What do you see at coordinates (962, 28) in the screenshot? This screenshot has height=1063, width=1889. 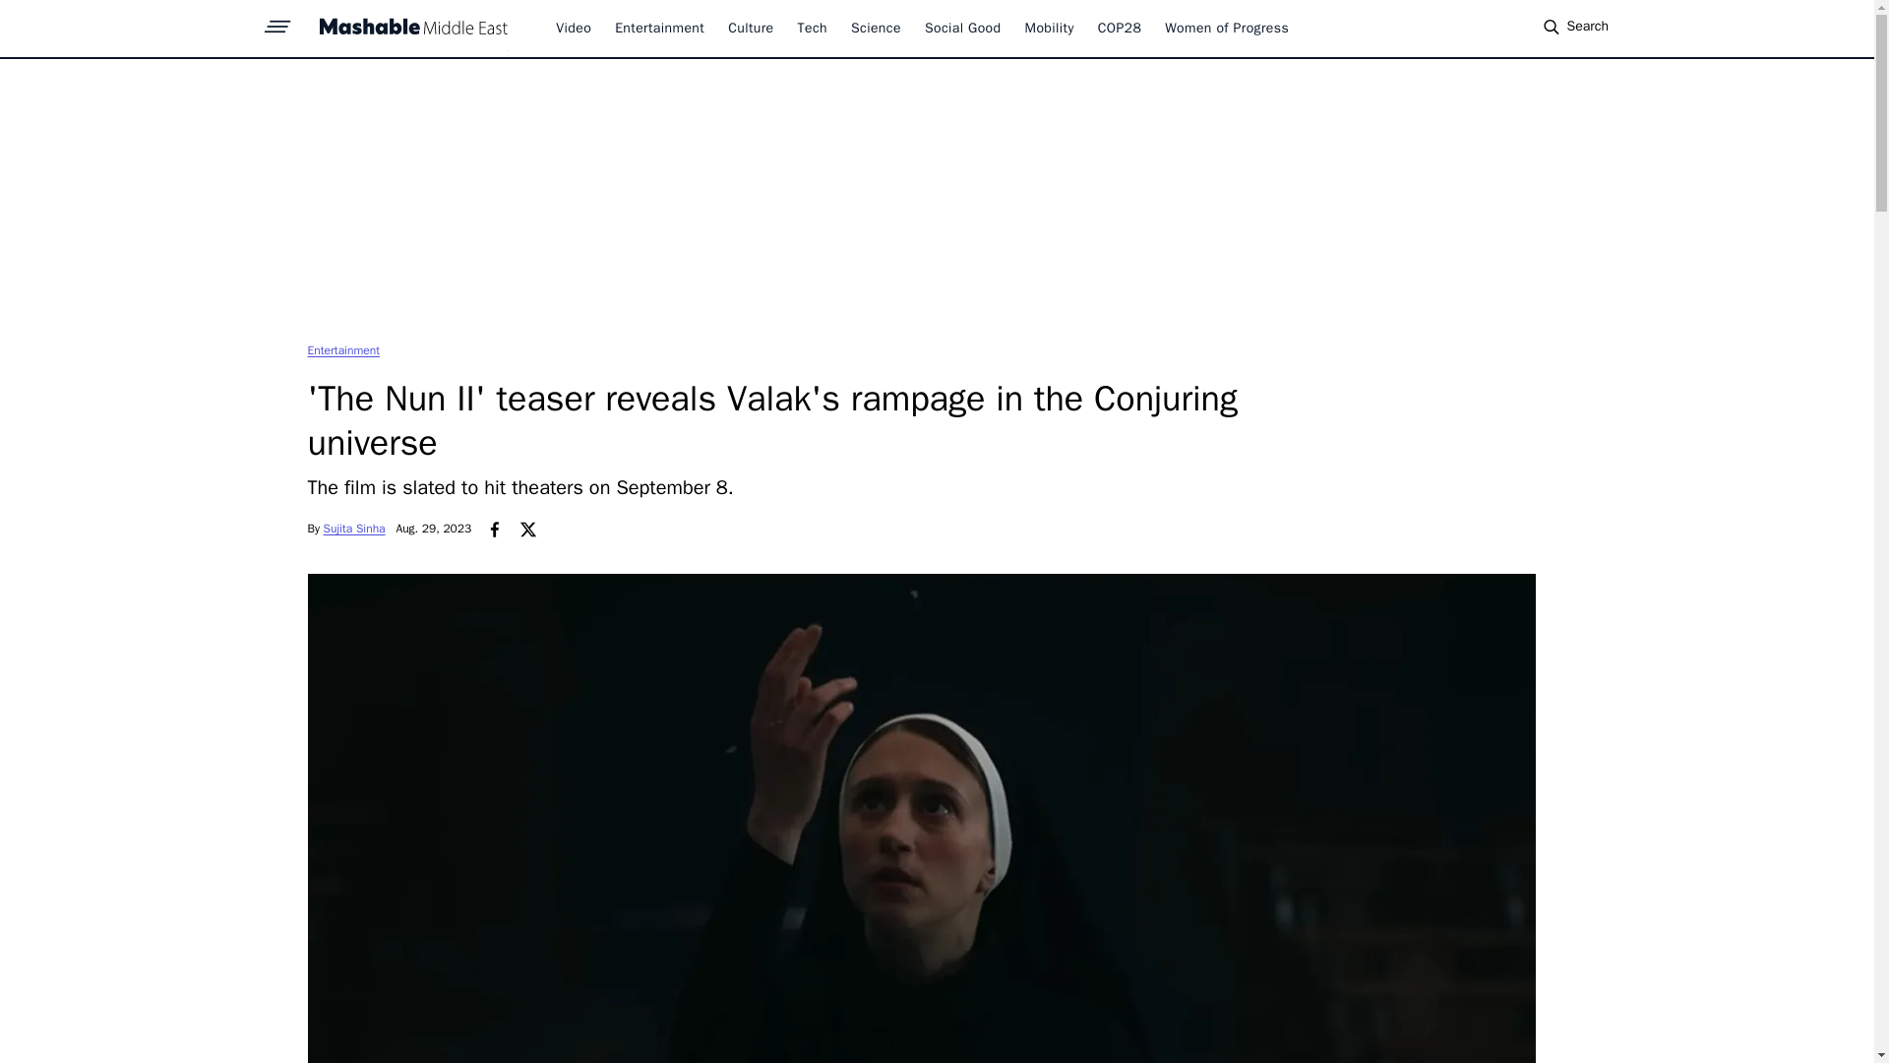 I see `Social Good` at bounding box center [962, 28].